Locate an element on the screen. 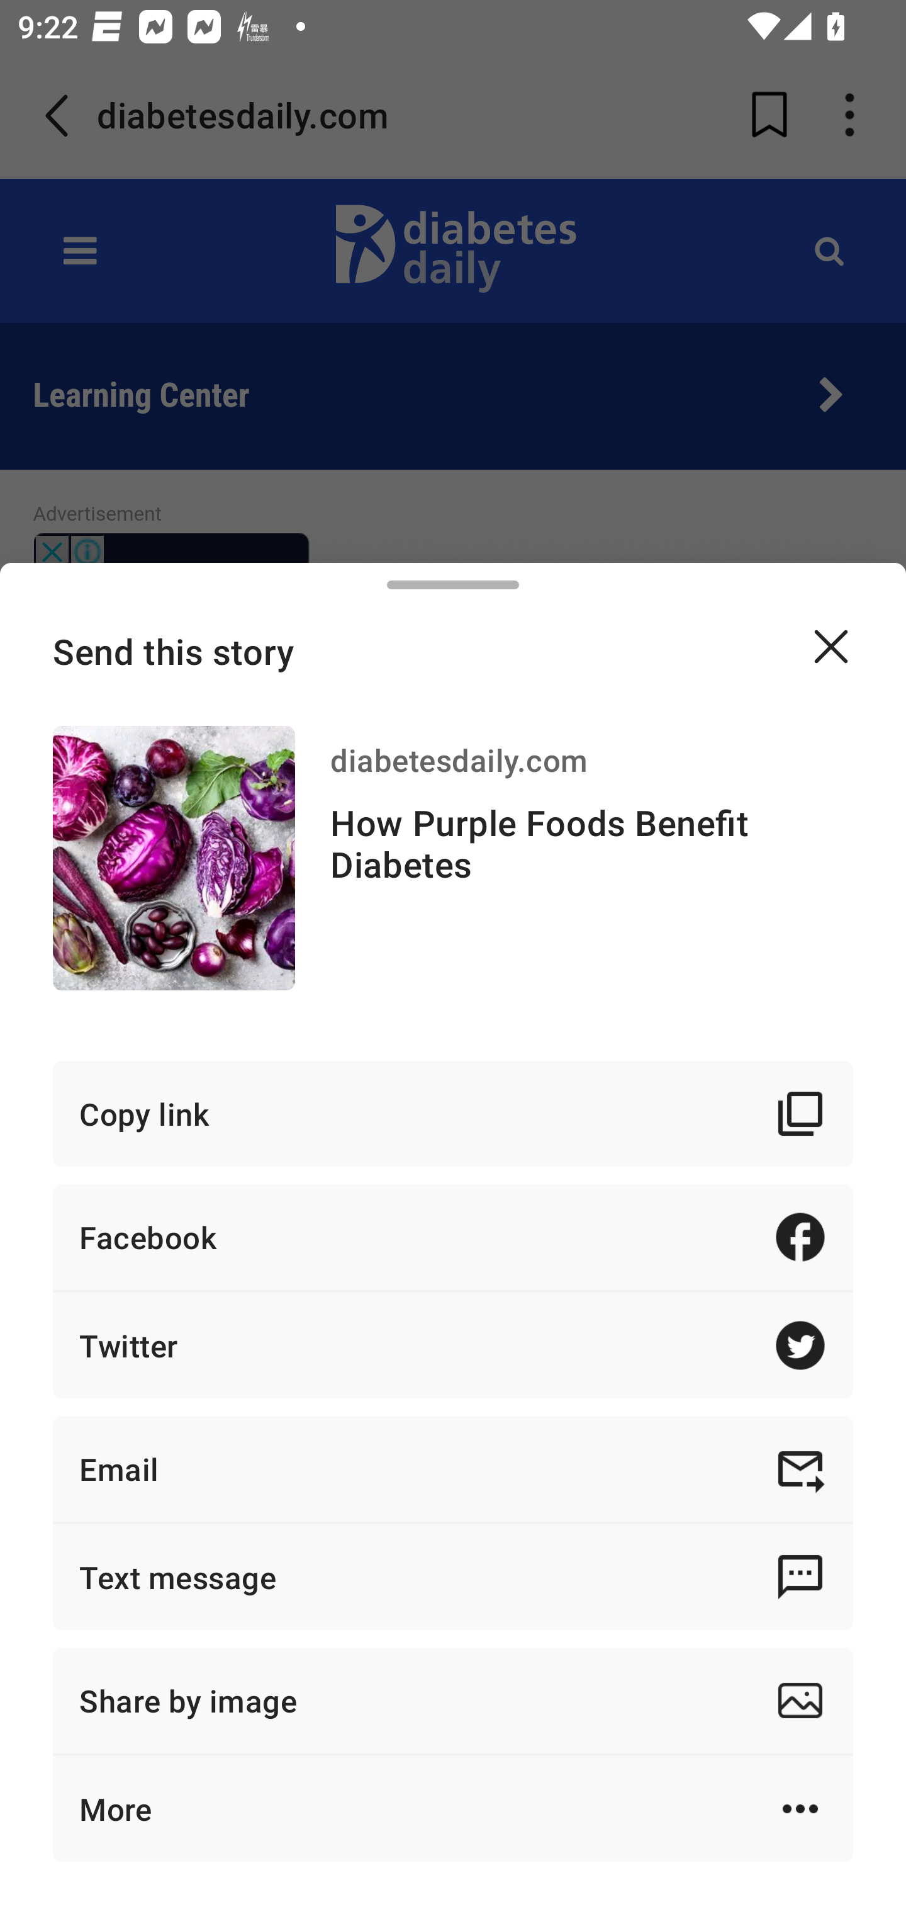 The width and height of the screenshot is (906, 1914). Twitter is located at coordinates (453, 1345).